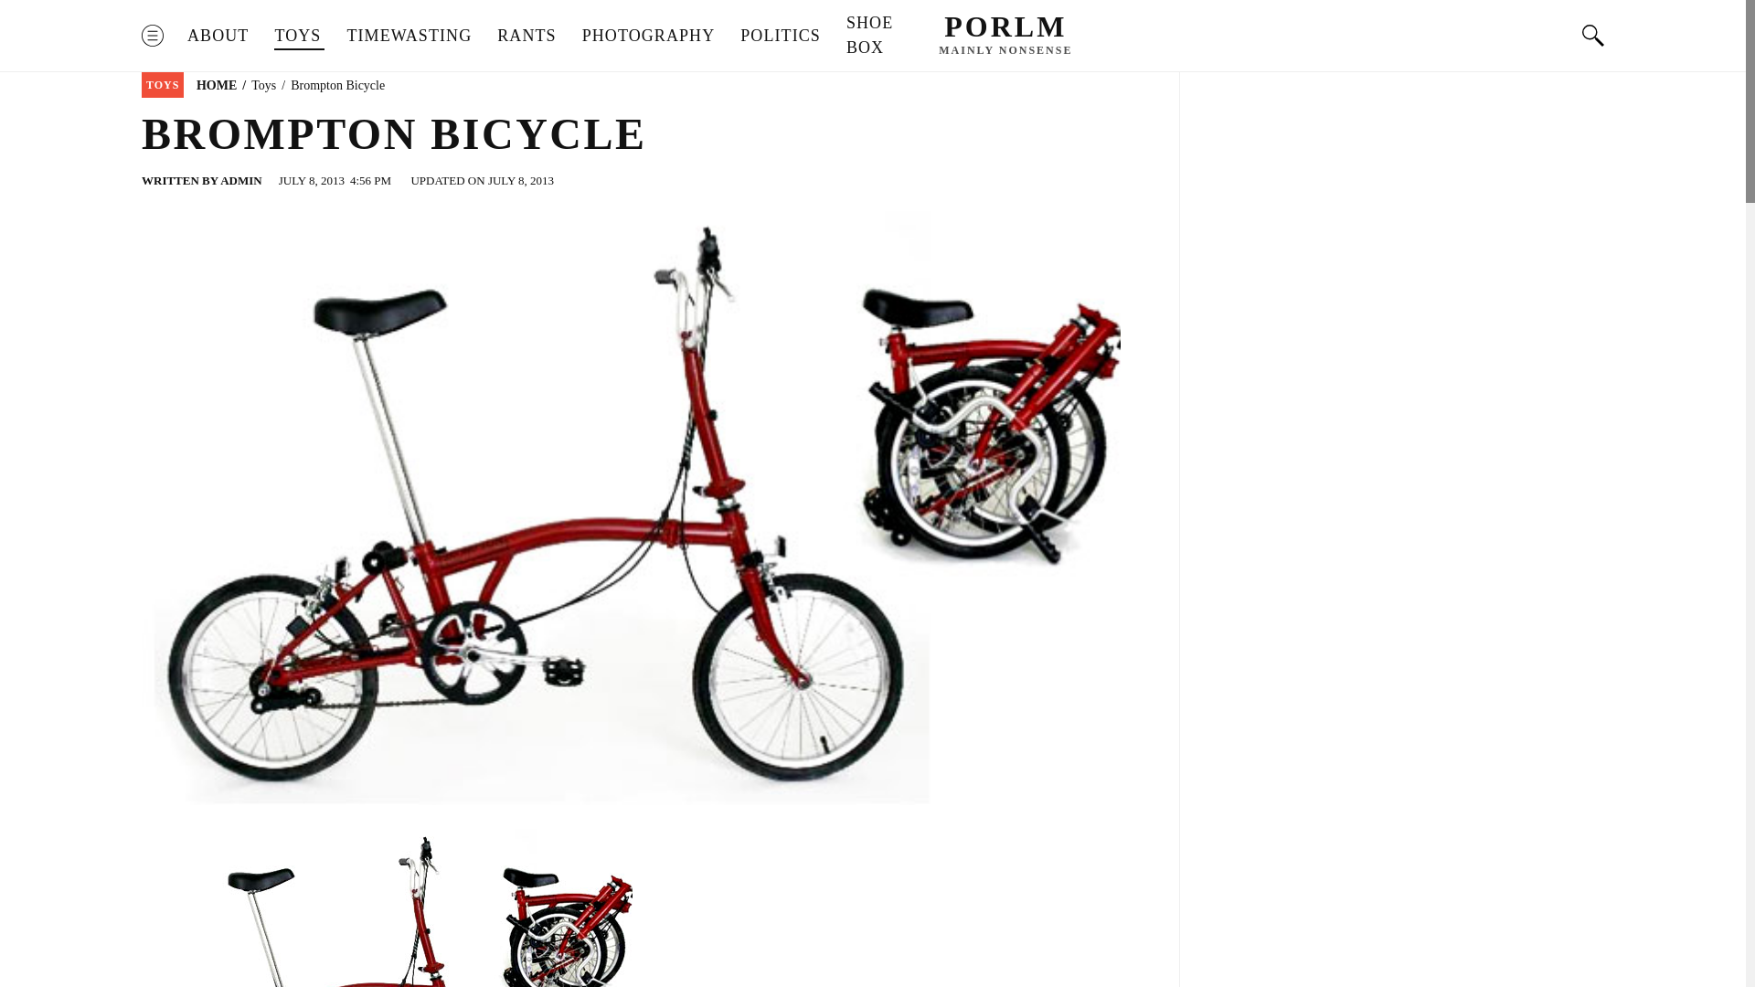 Image resolution: width=1755 pixels, height=987 pixels. I want to click on RANTS, so click(526, 35).